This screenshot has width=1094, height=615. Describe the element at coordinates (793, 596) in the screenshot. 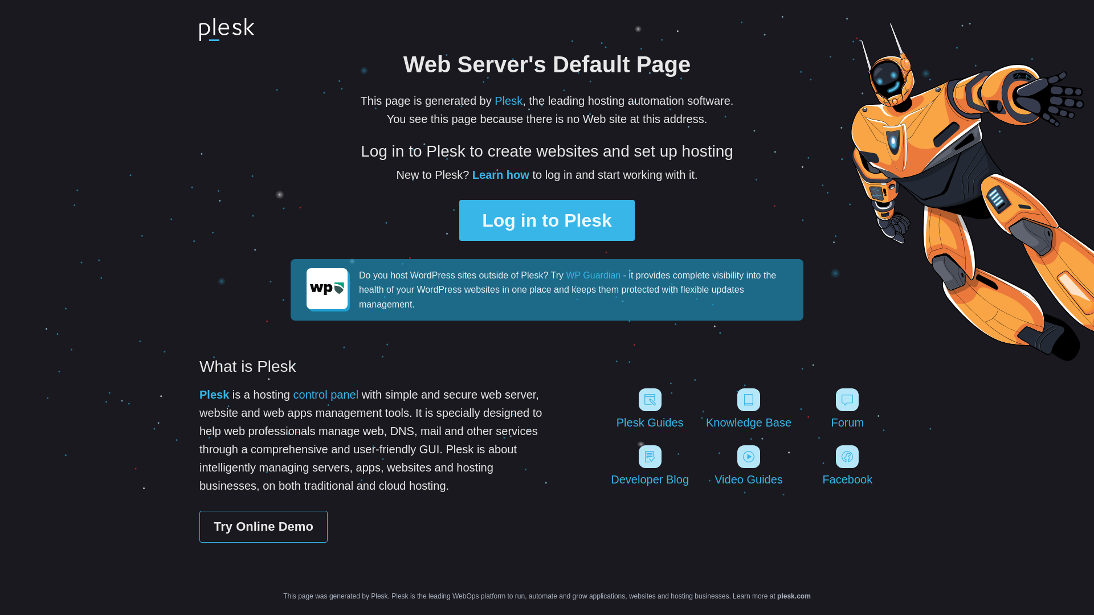

I see `plesk.com` at that location.